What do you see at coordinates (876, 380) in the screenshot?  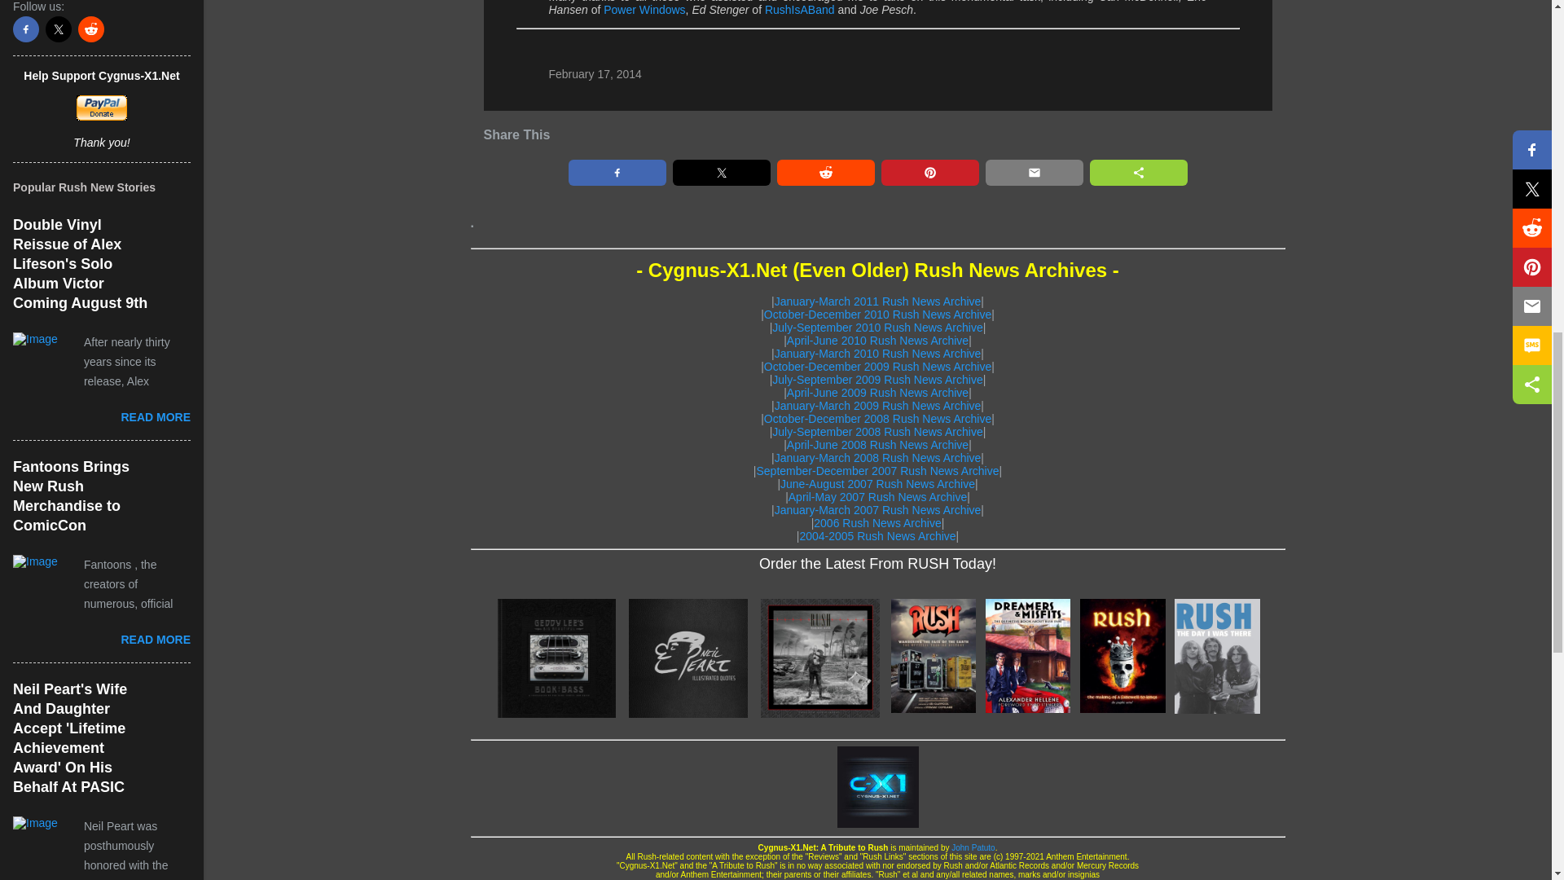 I see `July-September 2009 Rush News Archive` at bounding box center [876, 380].